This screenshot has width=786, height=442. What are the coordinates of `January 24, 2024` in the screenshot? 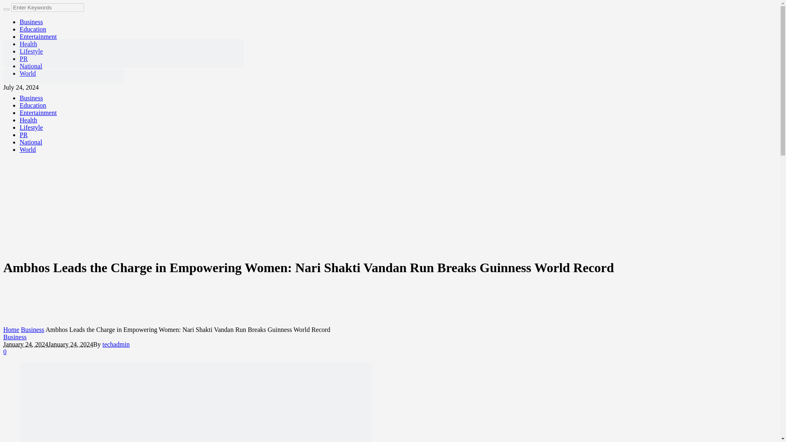 It's located at (25, 344).